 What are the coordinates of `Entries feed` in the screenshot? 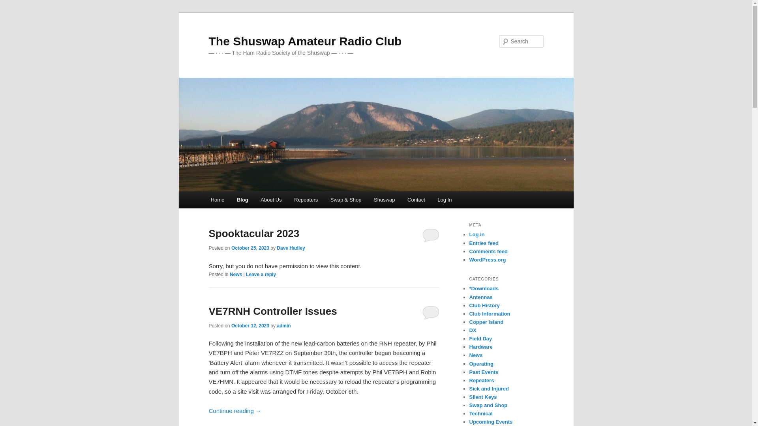 It's located at (484, 243).